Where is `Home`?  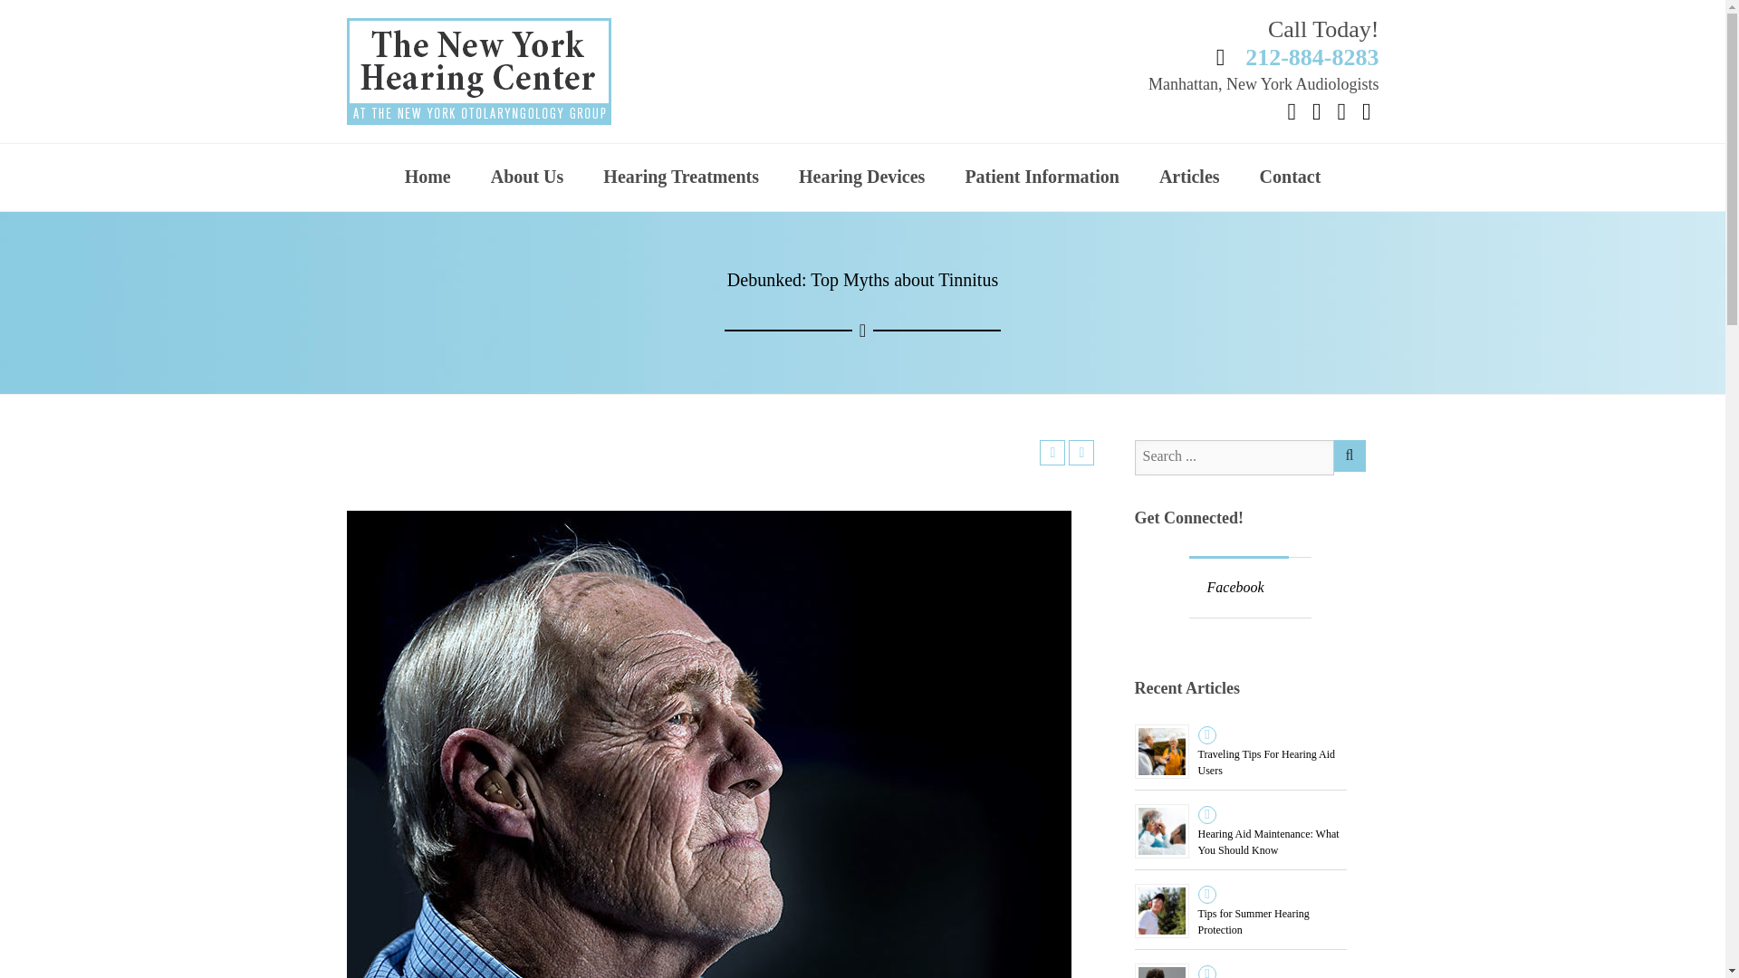
Home is located at coordinates (428, 177).